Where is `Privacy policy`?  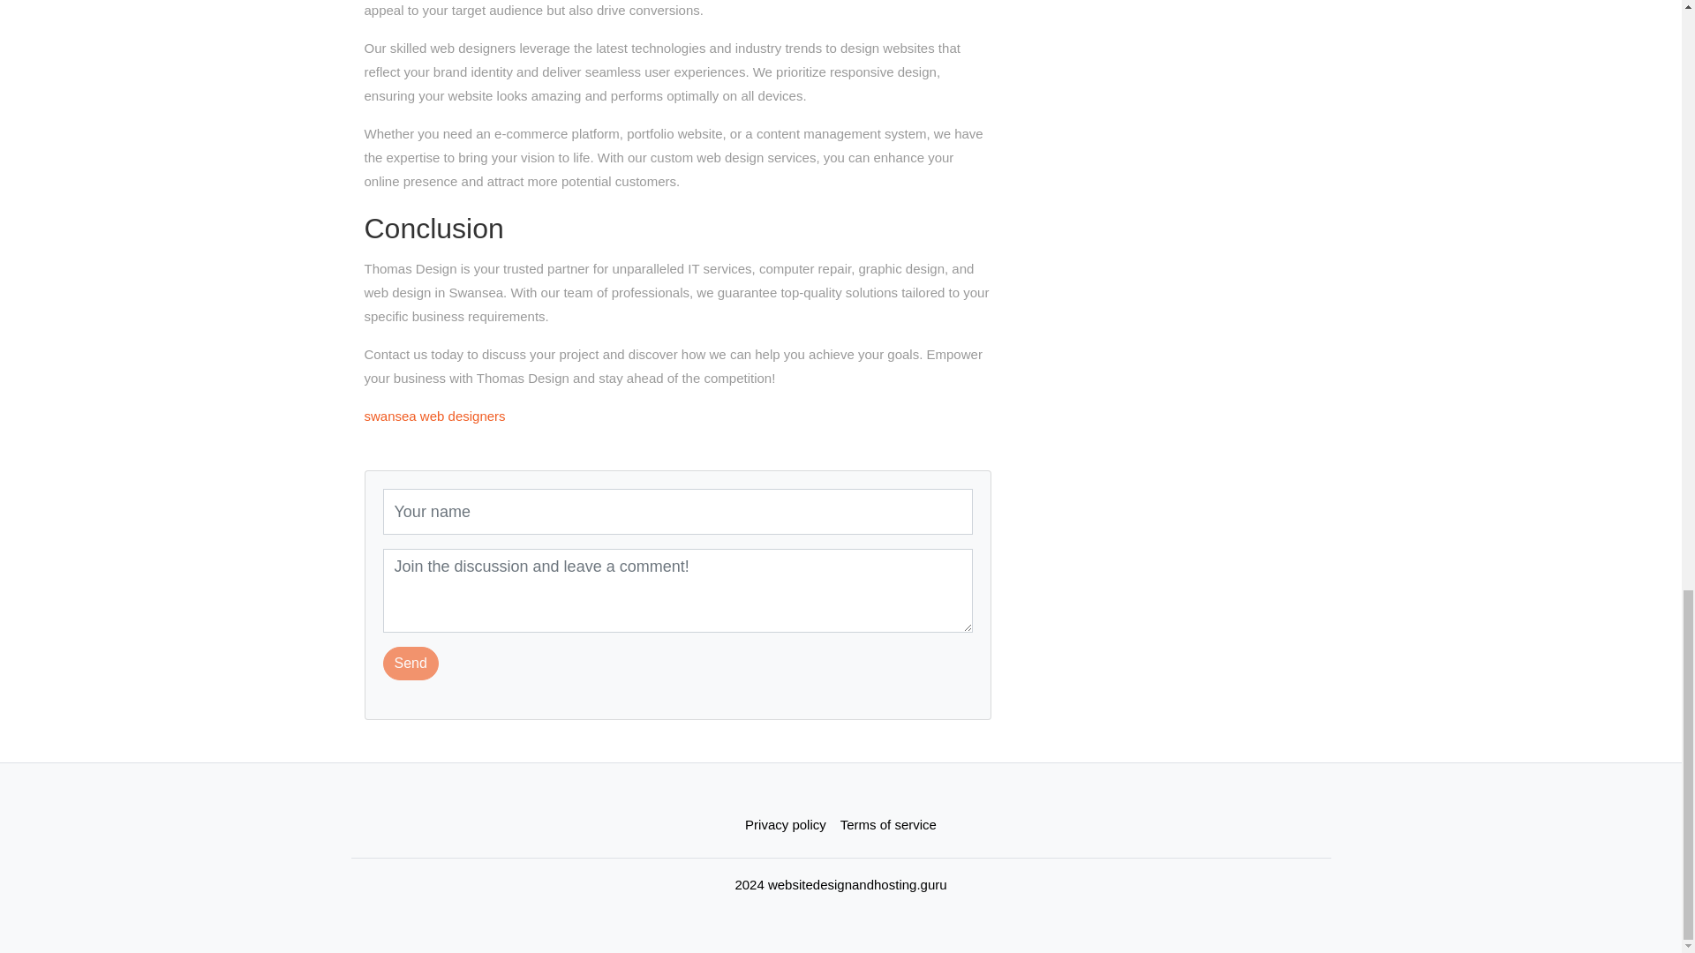 Privacy policy is located at coordinates (786, 824).